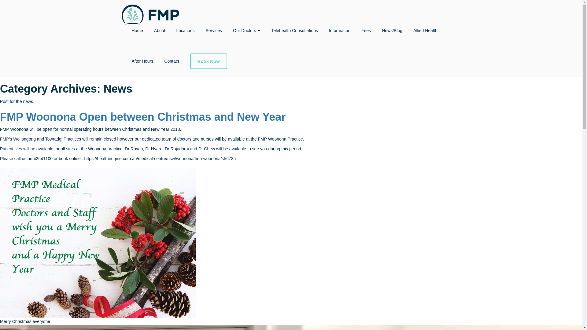  I want to click on Allied Health, so click(426, 31).